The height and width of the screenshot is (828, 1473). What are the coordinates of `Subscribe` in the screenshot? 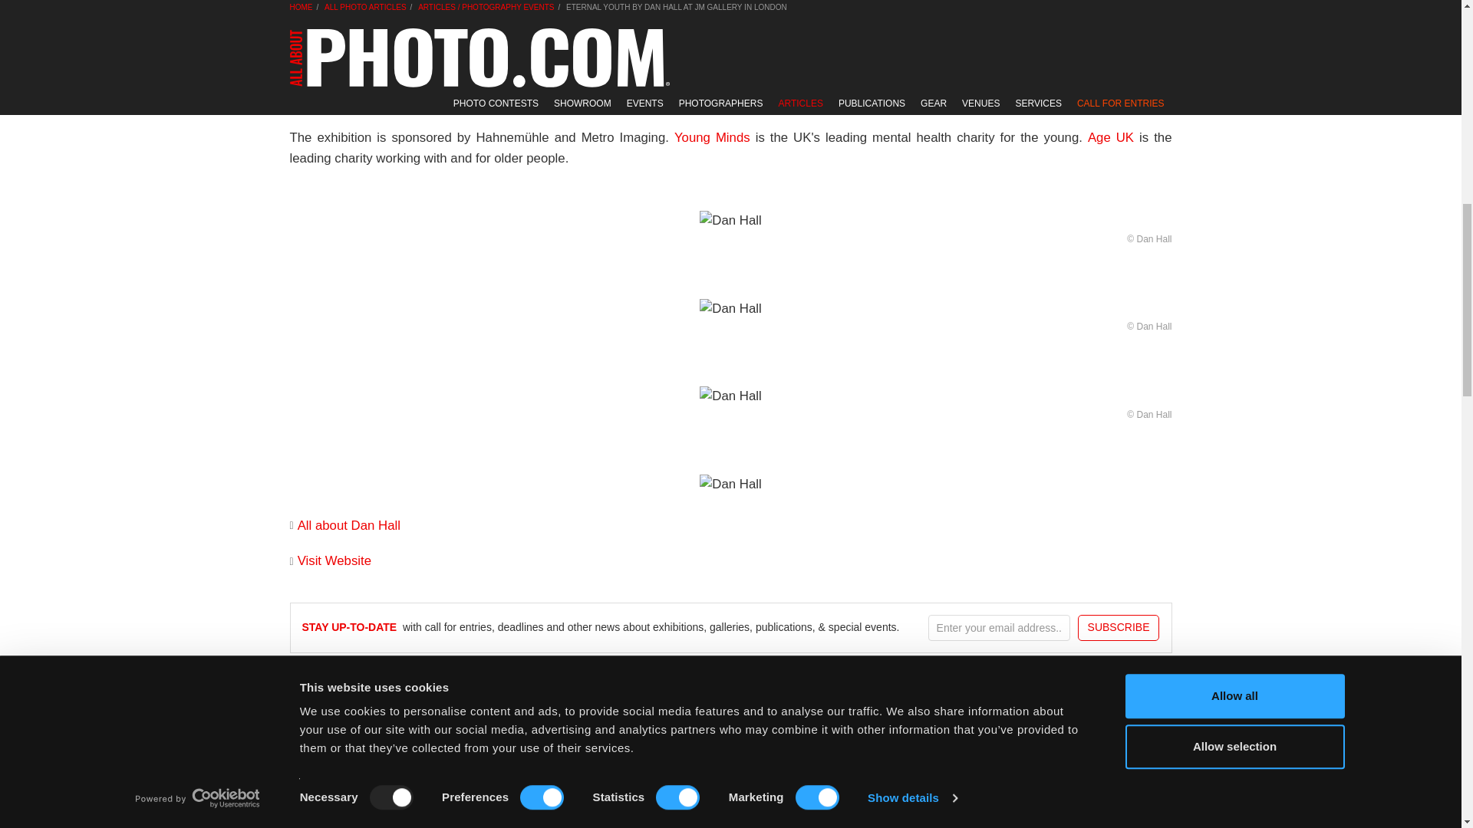 It's located at (1119, 627).